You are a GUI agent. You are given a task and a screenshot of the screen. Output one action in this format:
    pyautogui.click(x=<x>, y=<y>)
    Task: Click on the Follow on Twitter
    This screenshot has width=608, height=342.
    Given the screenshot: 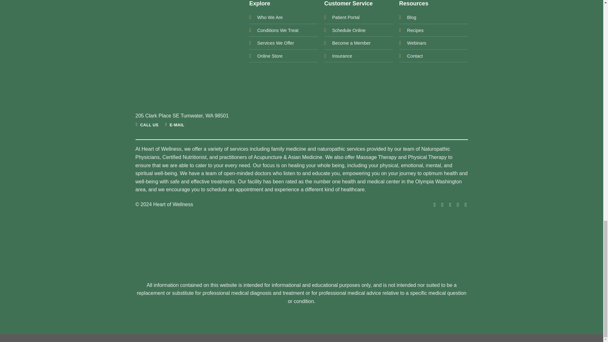 What is the action you would take?
    pyautogui.click(x=448, y=205)
    